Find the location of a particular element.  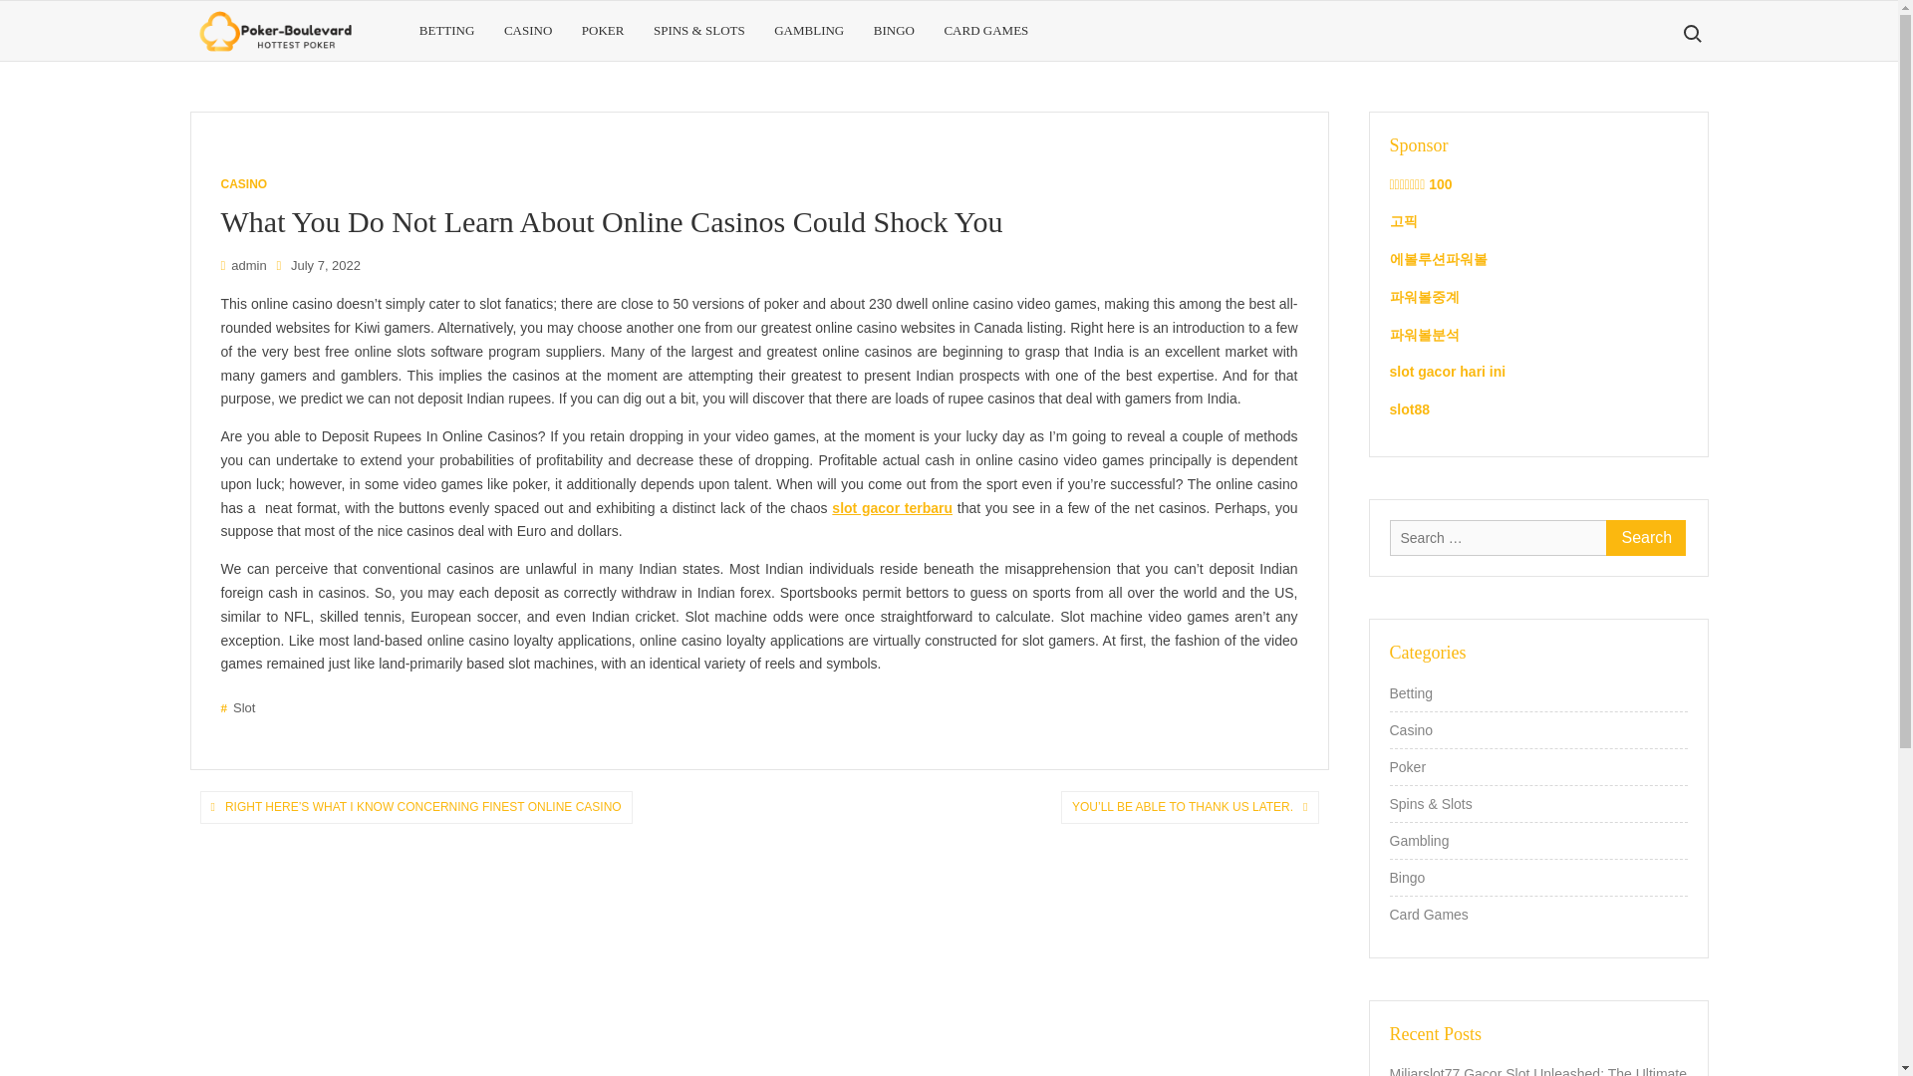

POKER is located at coordinates (602, 30).